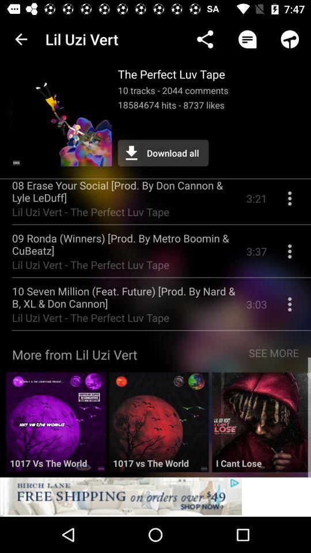  I want to click on open 1017 vs the world, so click(159, 426).